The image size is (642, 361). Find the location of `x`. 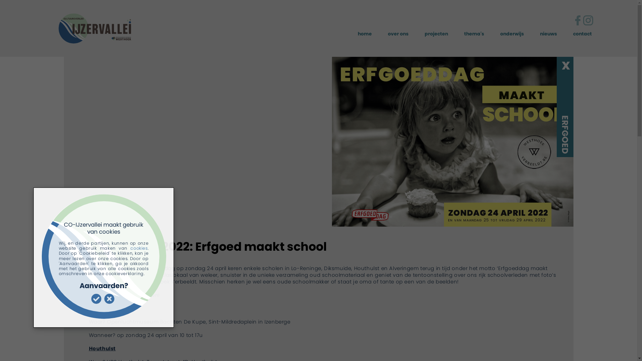

x is located at coordinates (566, 65).